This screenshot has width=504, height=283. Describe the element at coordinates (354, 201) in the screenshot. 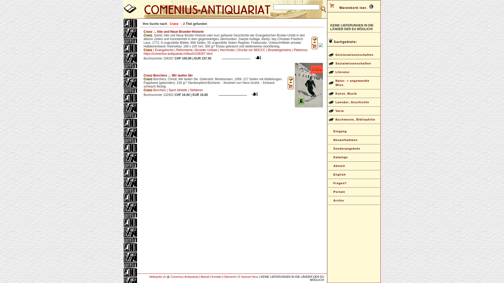

I see `Archiv` at that location.